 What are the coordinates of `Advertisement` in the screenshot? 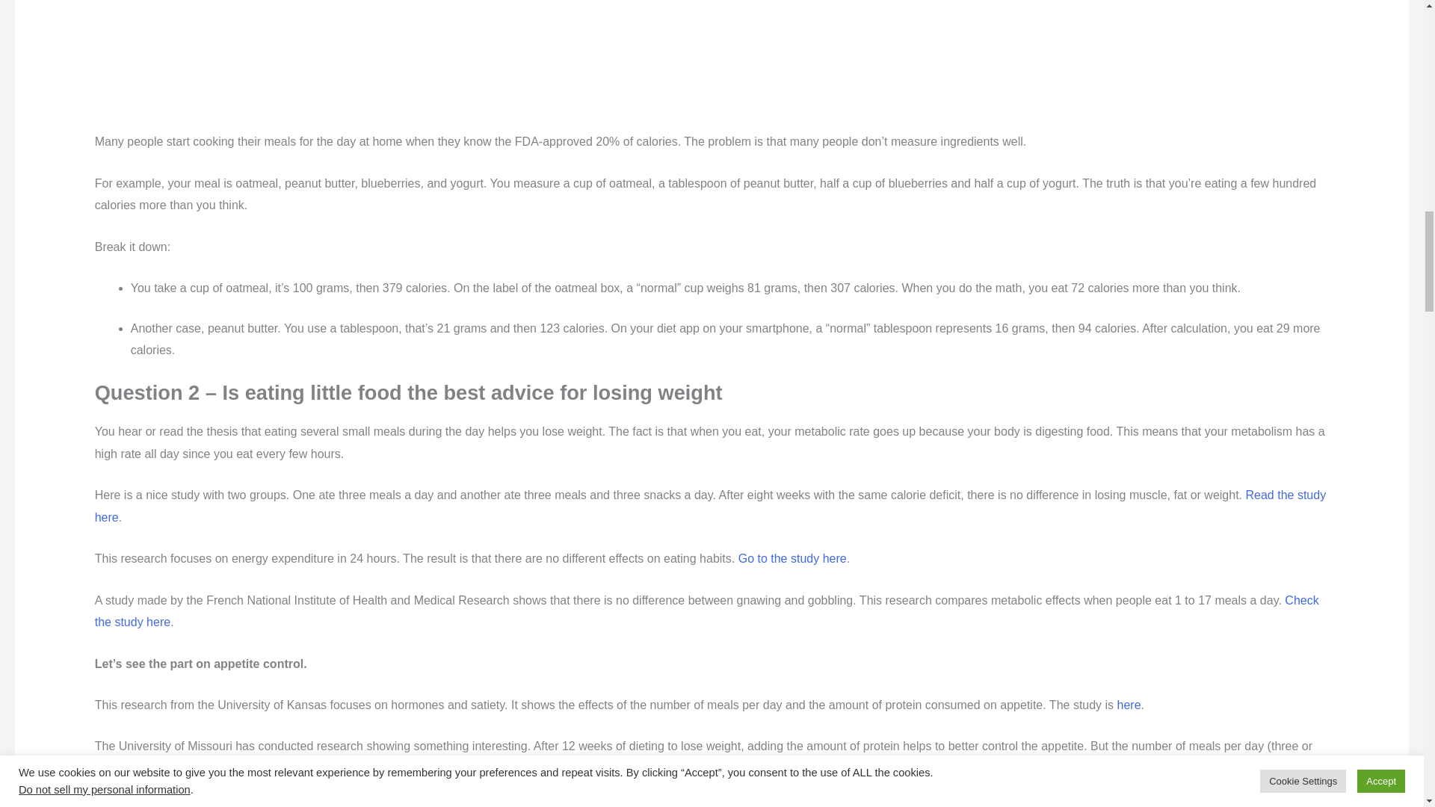 It's located at (463, 65).